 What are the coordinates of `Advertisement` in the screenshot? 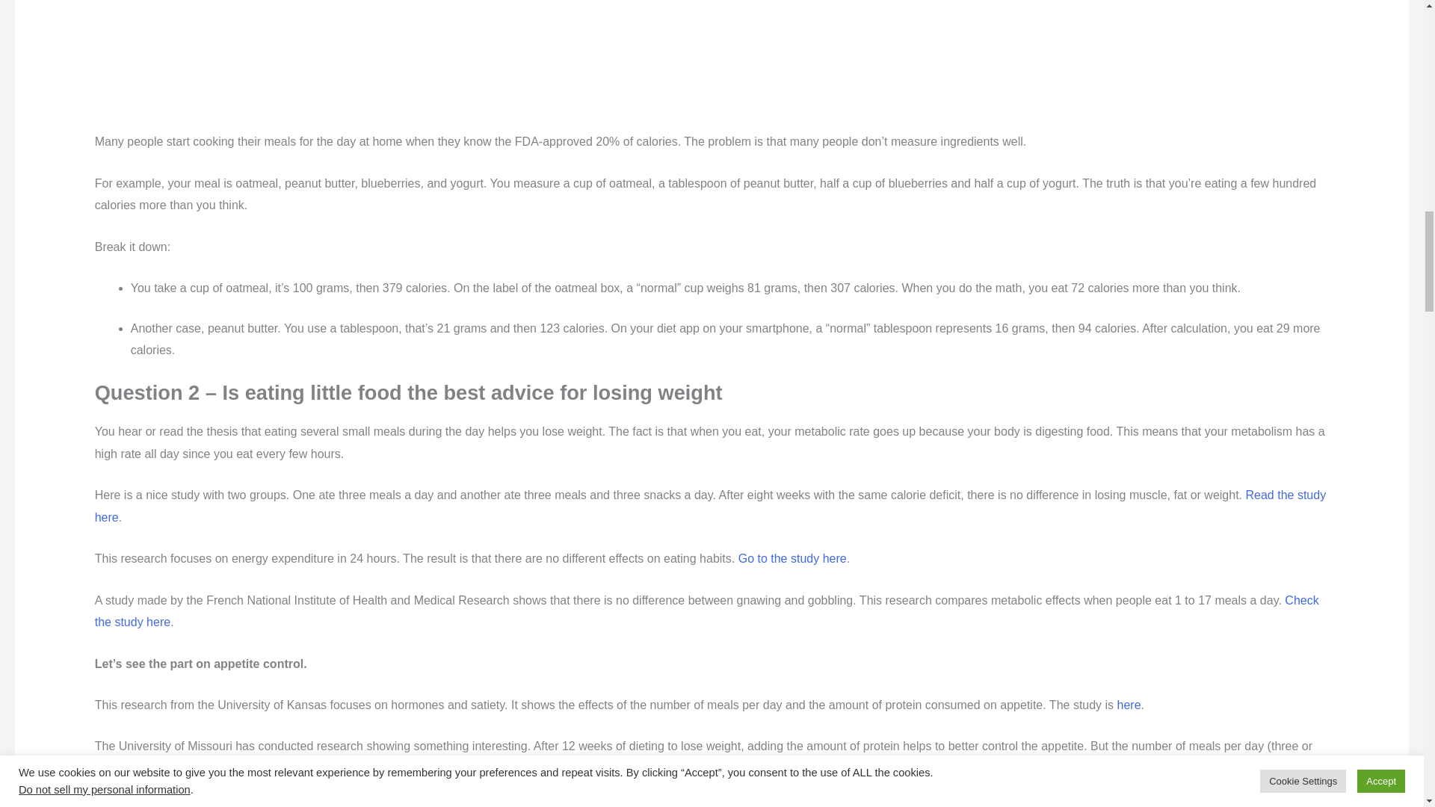 It's located at (463, 65).